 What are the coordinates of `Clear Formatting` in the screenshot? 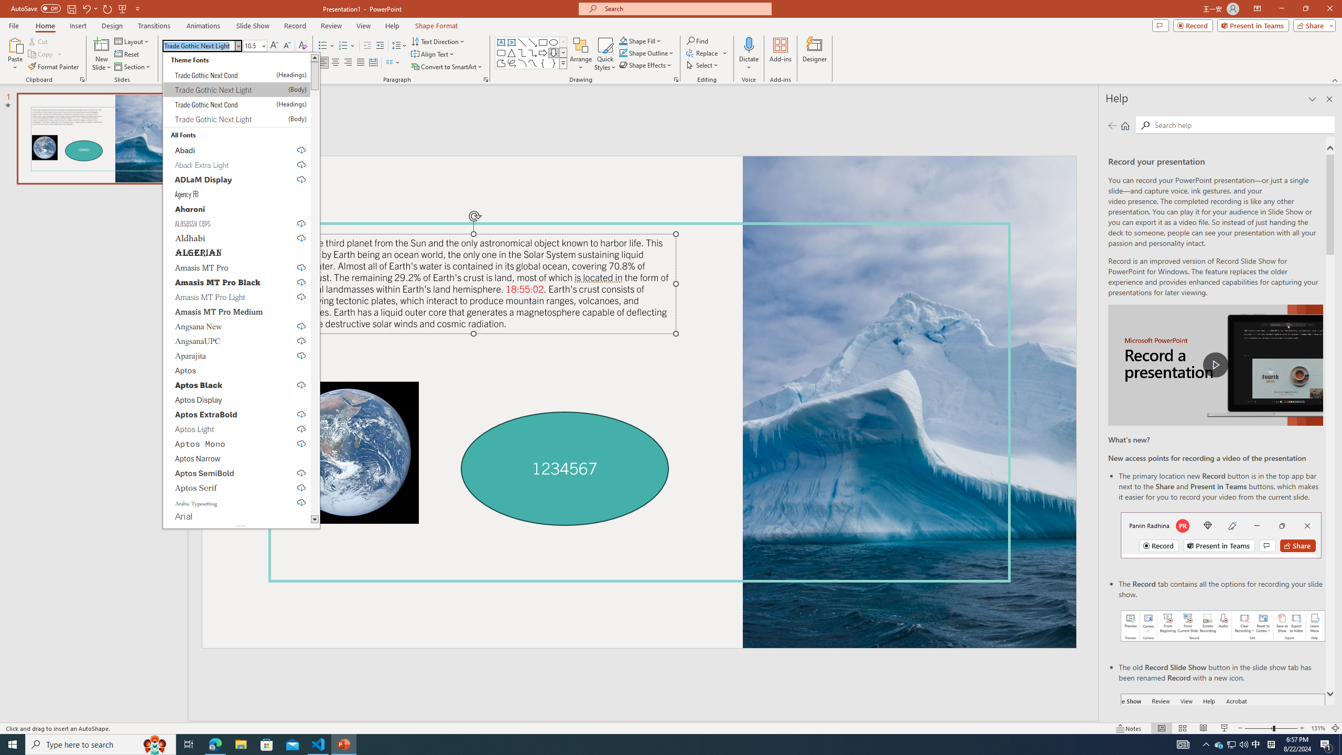 It's located at (302, 46).